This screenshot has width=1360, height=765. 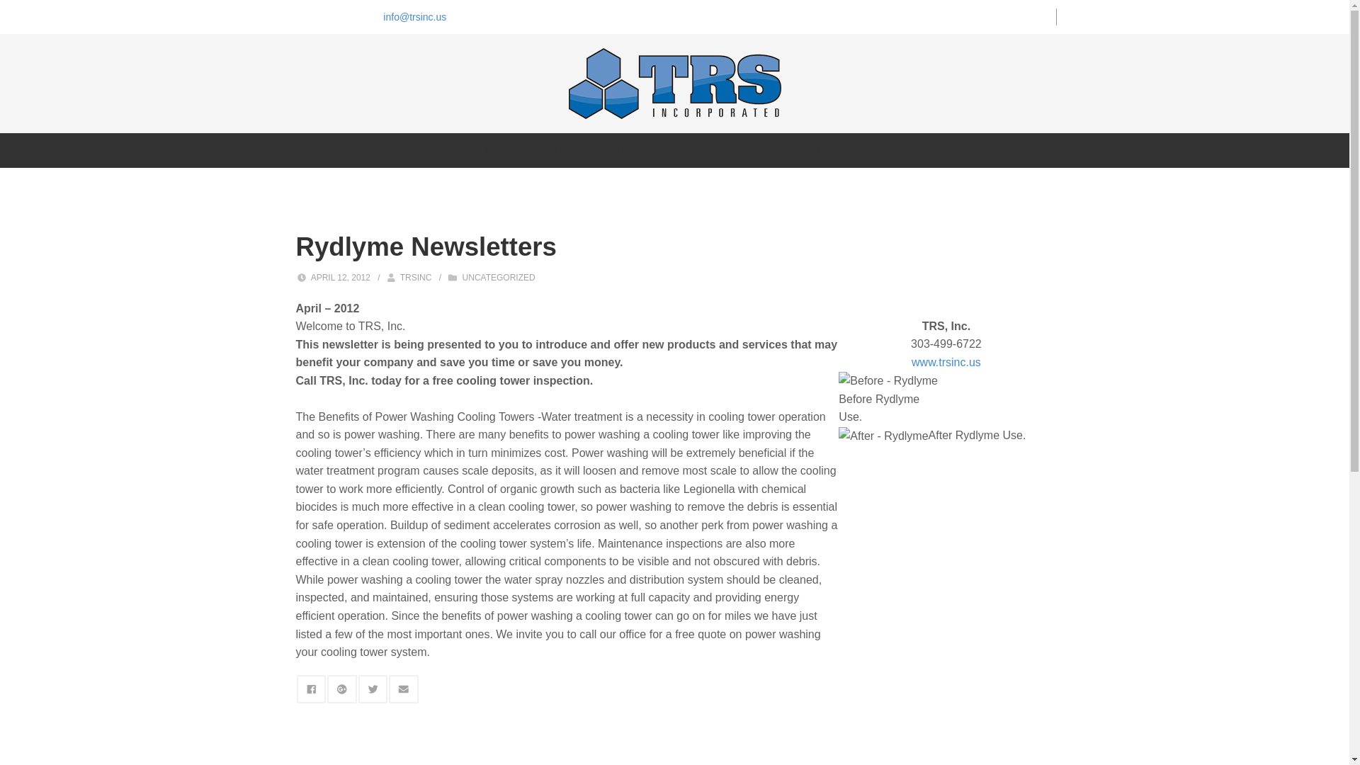 What do you see at coordinates (946, 362) in the screenshot?
I see `www.trsinc.us` at bounding box center [946, 362].